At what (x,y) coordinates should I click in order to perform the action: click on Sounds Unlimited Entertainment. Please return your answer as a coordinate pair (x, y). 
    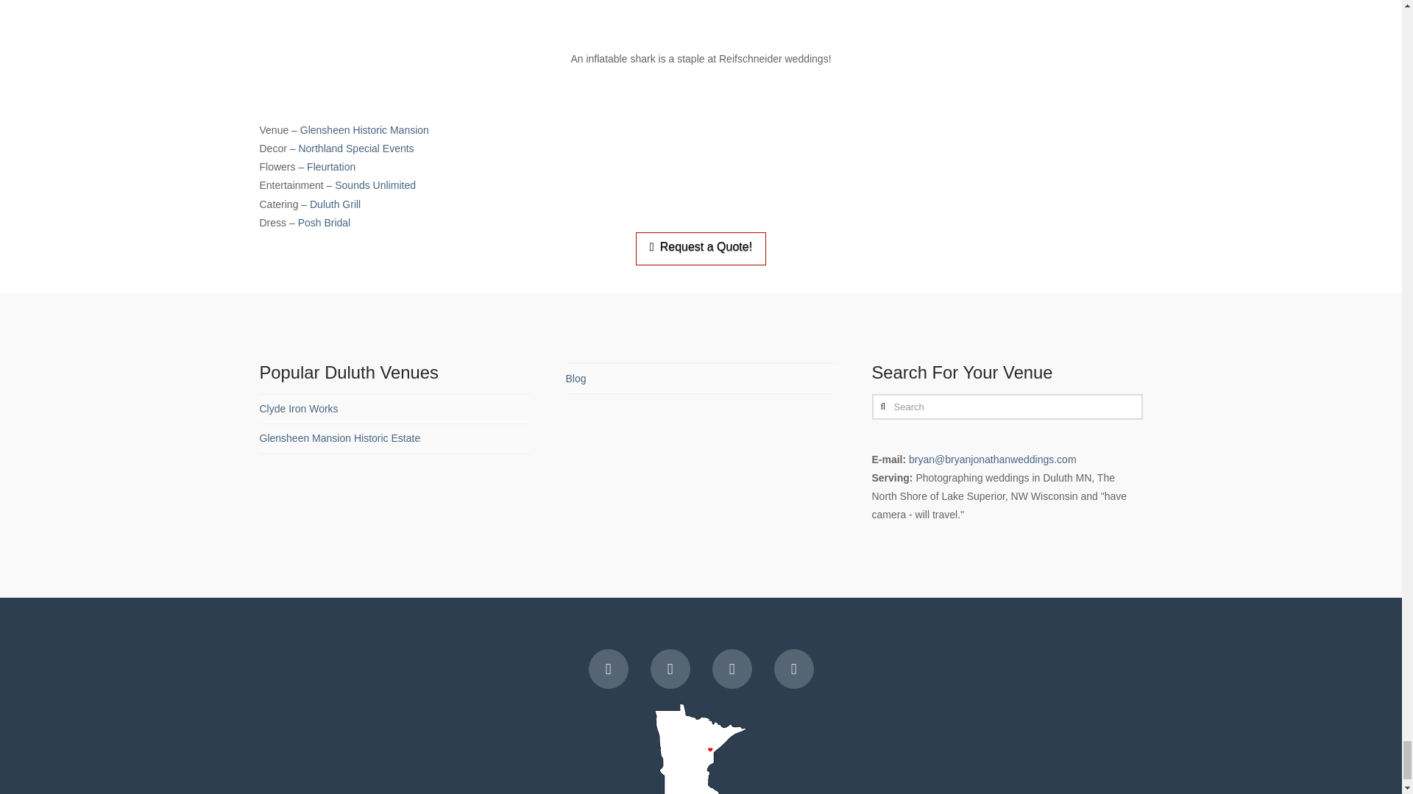
    Looking at the image, I should click on (375, 185).